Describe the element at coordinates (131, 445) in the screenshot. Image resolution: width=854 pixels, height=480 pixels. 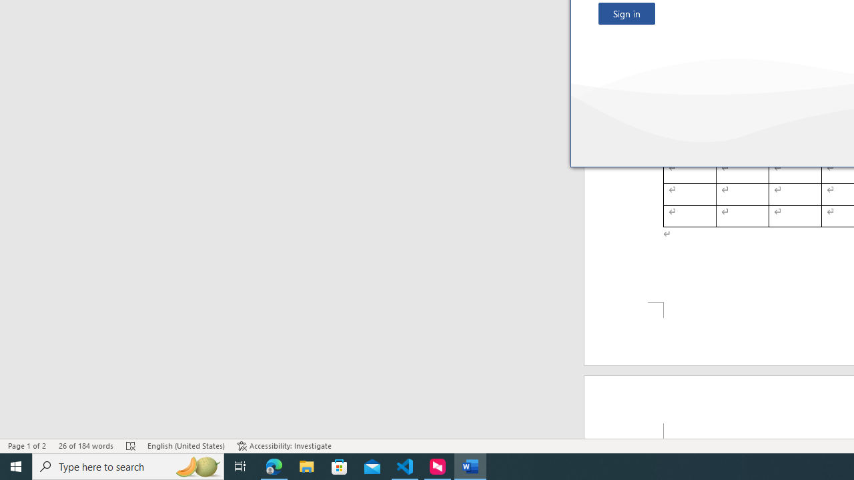
I see `Spelling and Grammar Check Errors` at that location.